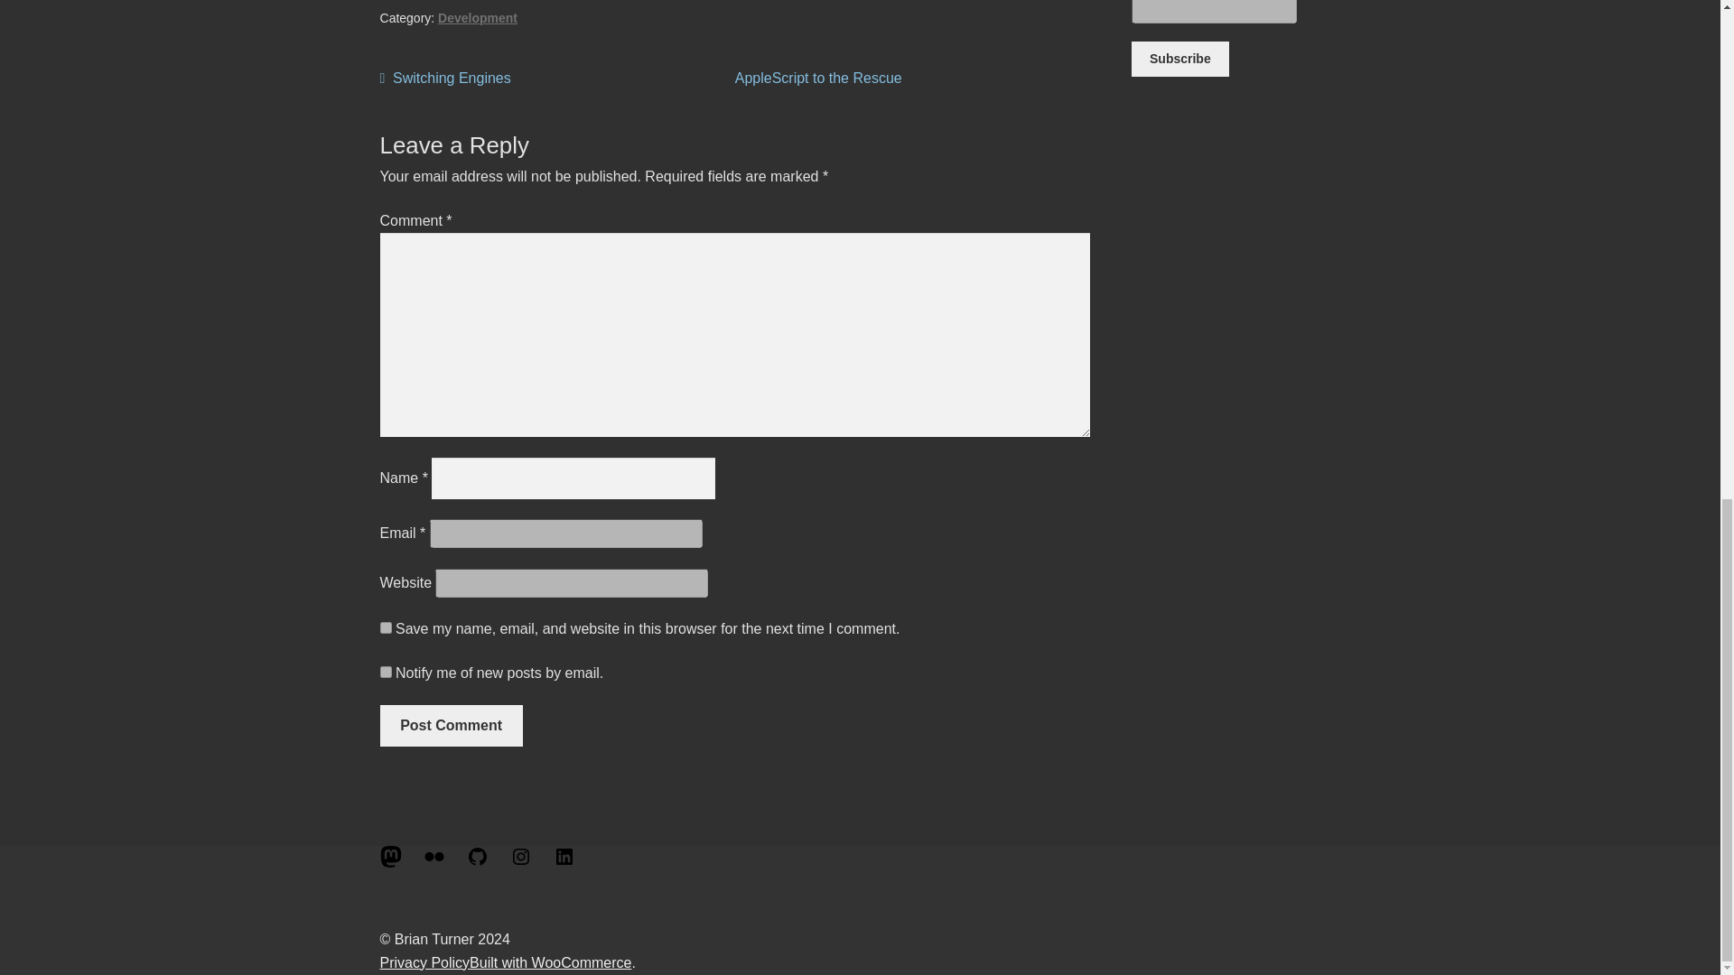  Describe the element at coordinates (390, 863) in the screenshot. I see `Subscribe` at that location.